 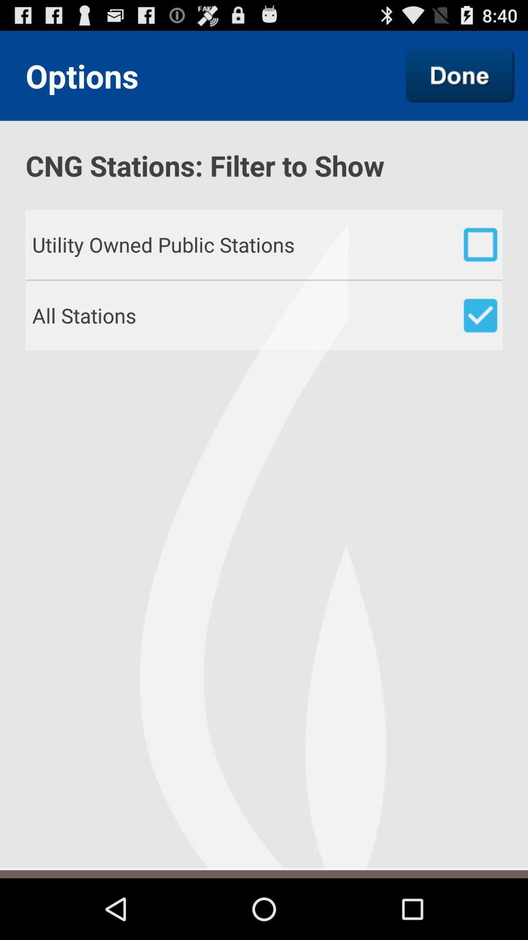 I want to click on choose the utility owned public app, so click(x=267, y=244).